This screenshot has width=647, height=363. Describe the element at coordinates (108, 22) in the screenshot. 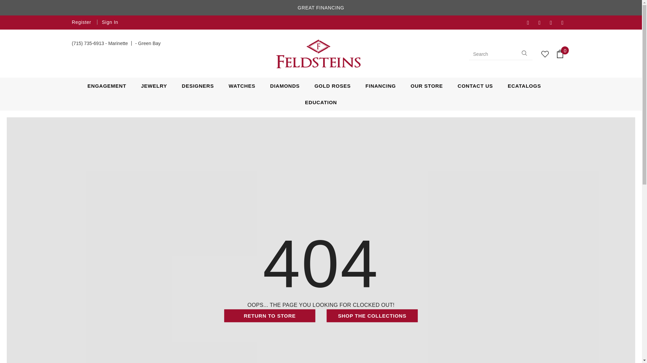

I see `Sign In` at that location.